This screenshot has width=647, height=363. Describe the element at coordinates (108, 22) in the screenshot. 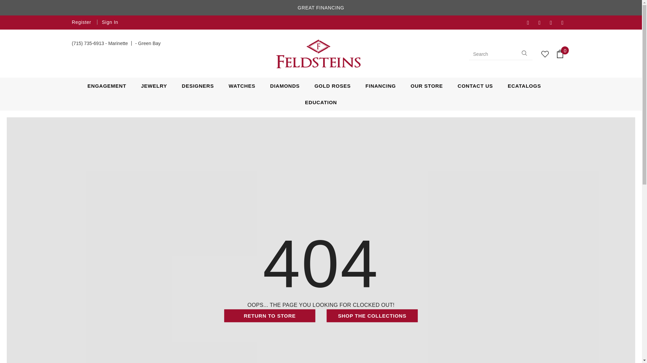

I see `Sign In` at that location.